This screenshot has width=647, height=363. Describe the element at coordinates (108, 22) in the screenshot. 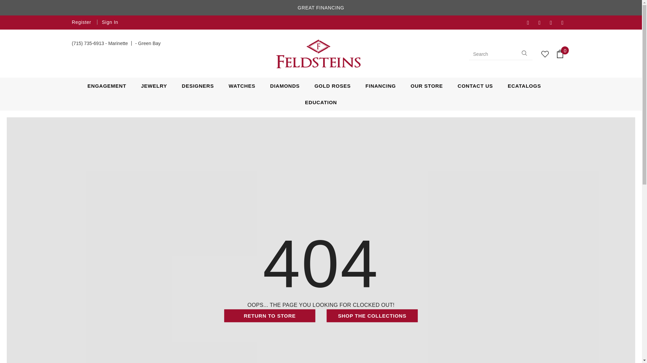

I see `Sign In` at that location.